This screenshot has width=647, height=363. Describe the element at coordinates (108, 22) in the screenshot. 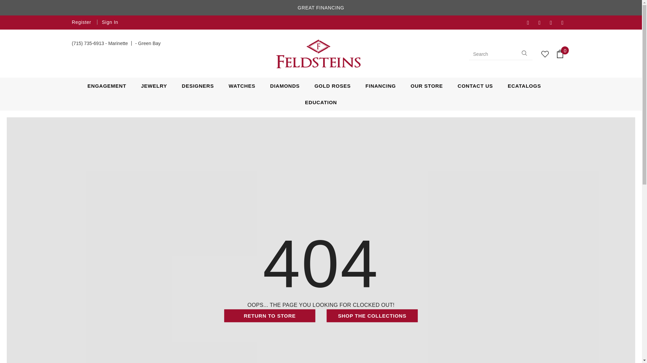

I see `Sign In` at that location.